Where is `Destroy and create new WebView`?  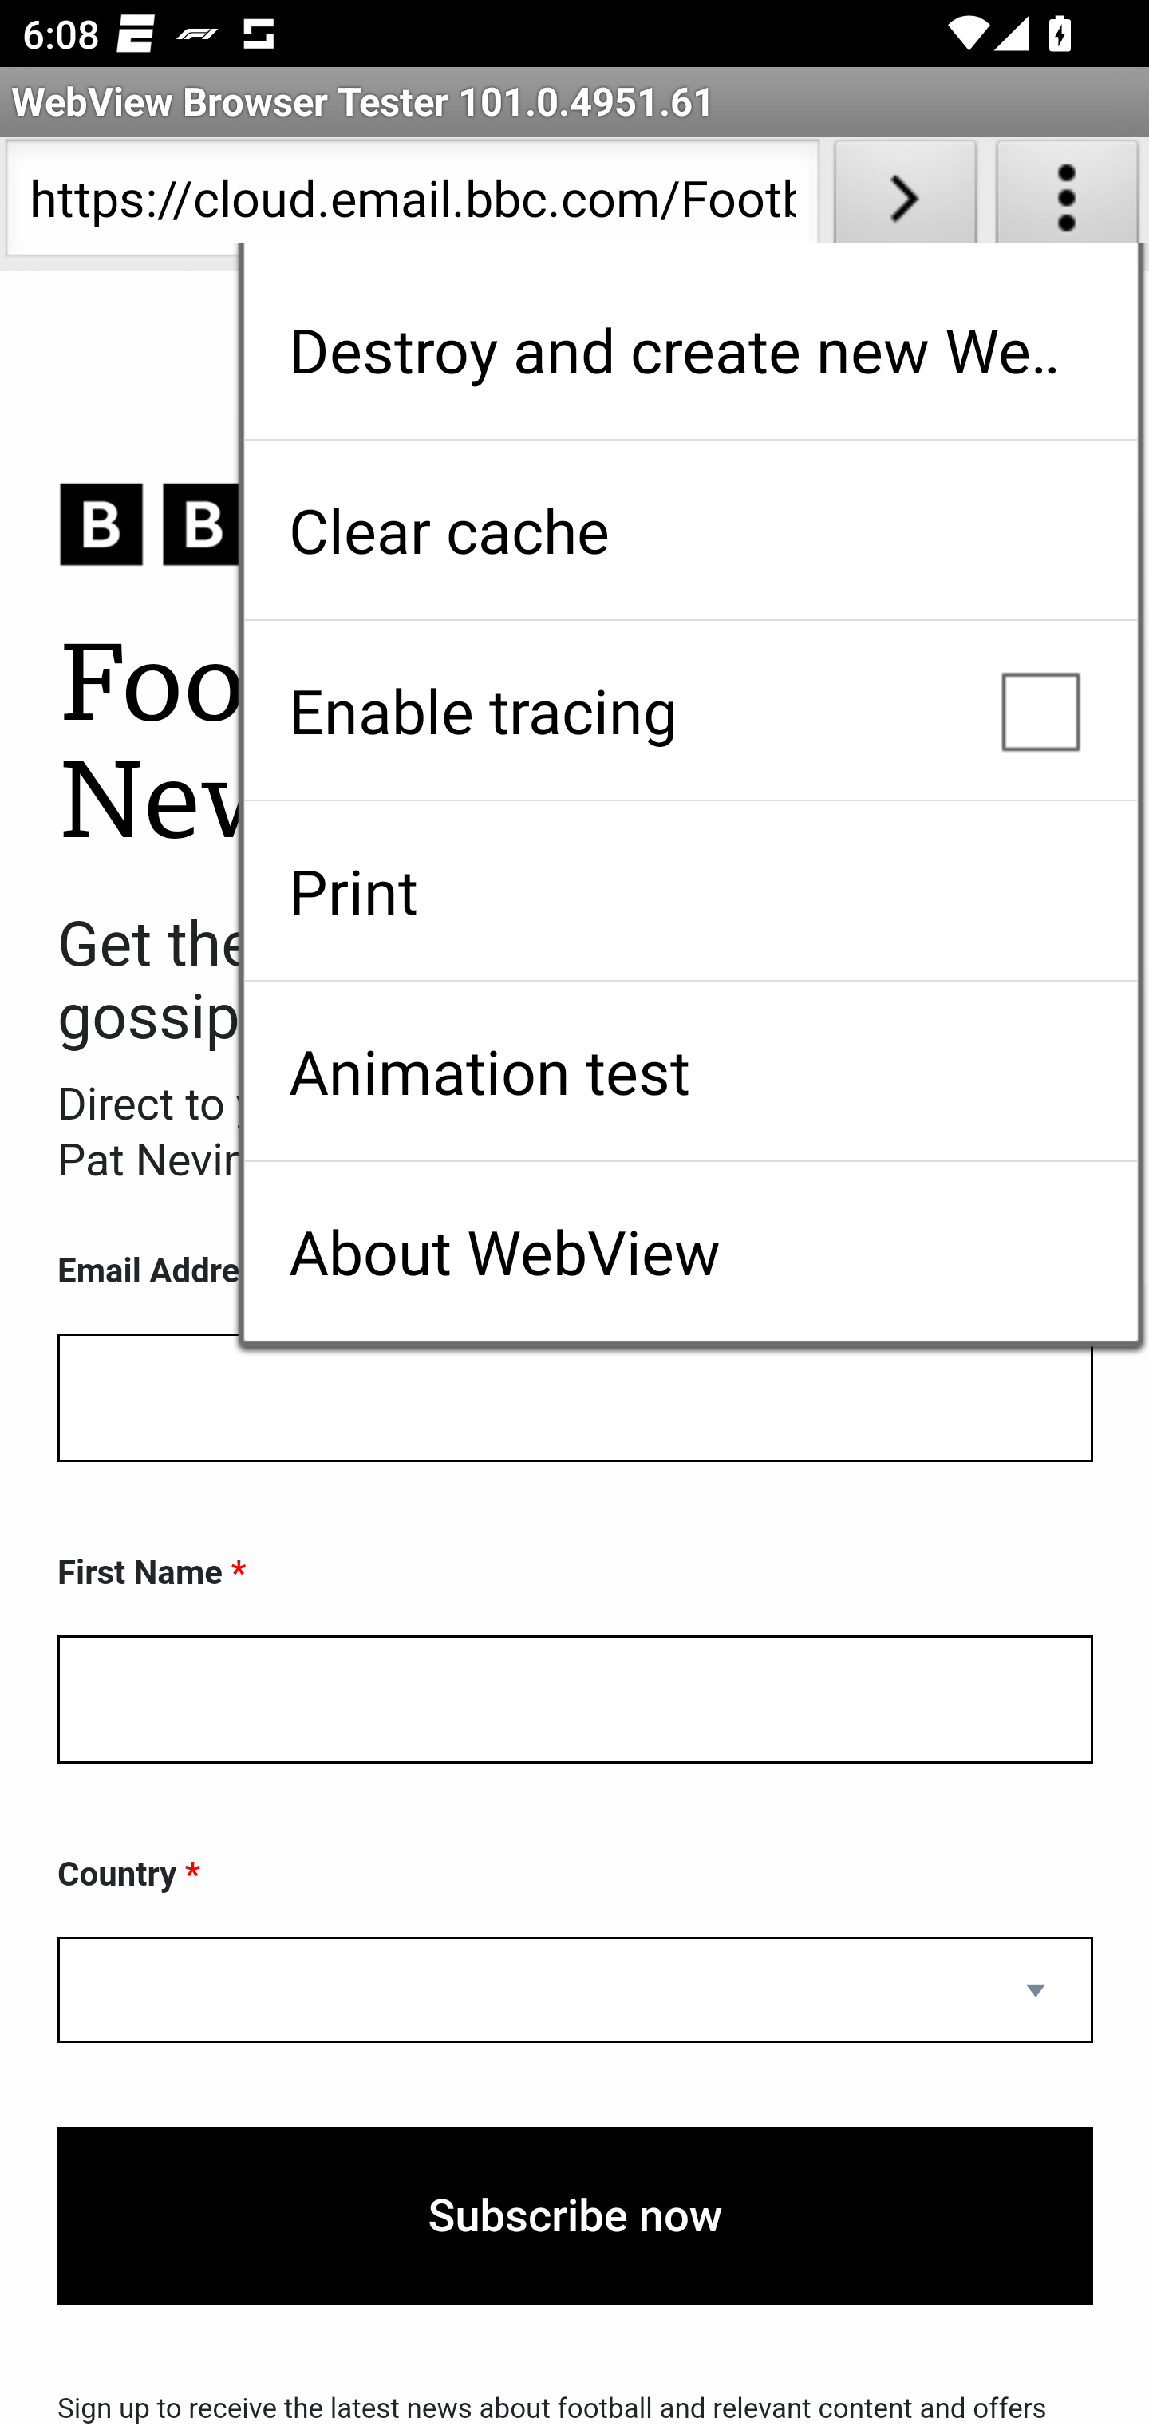 Destroy and create new WebView is located at coordinates (690, 350).